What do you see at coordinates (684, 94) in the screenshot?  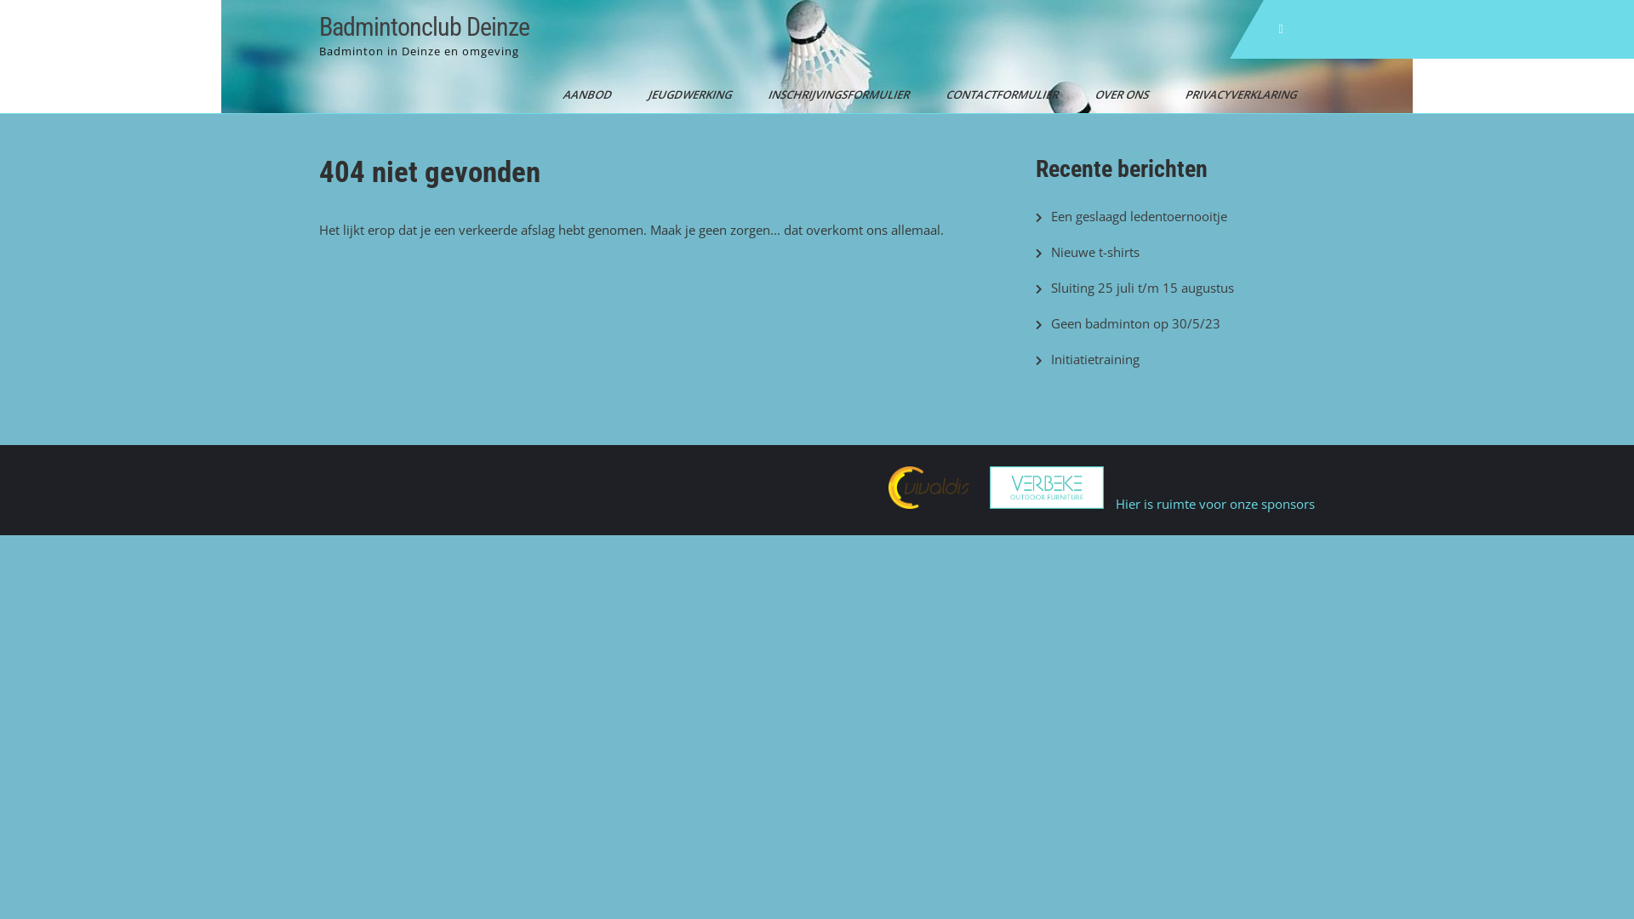 I see `JEUGDWERKING` at bounding box center [684, 94].